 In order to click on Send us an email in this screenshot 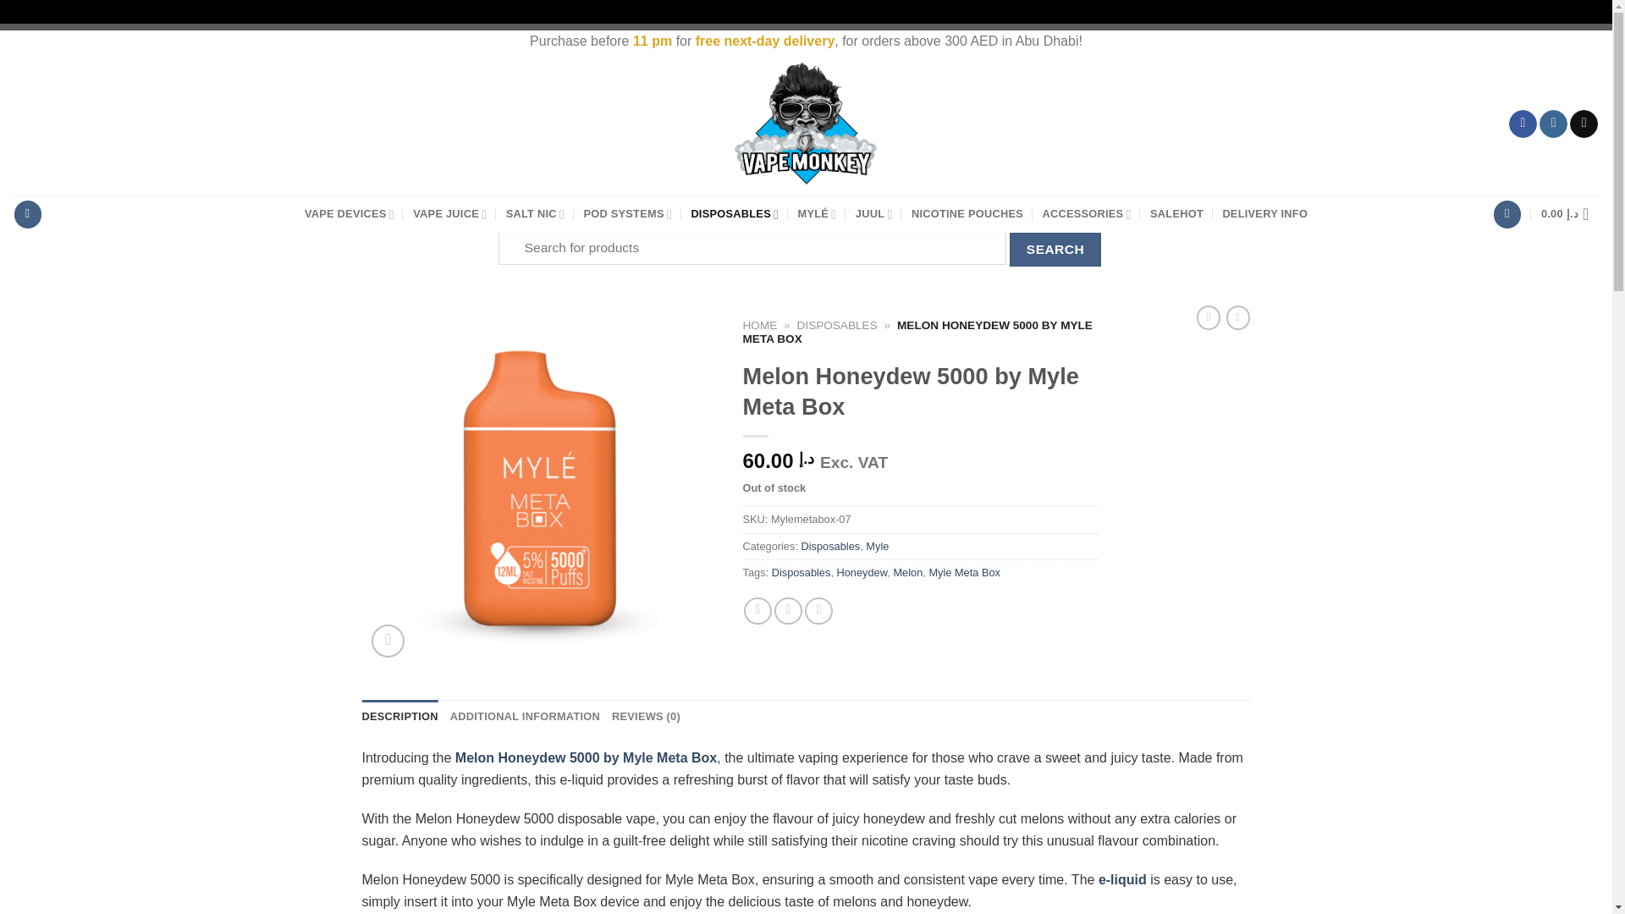, I will do `click(1583, 124)`.